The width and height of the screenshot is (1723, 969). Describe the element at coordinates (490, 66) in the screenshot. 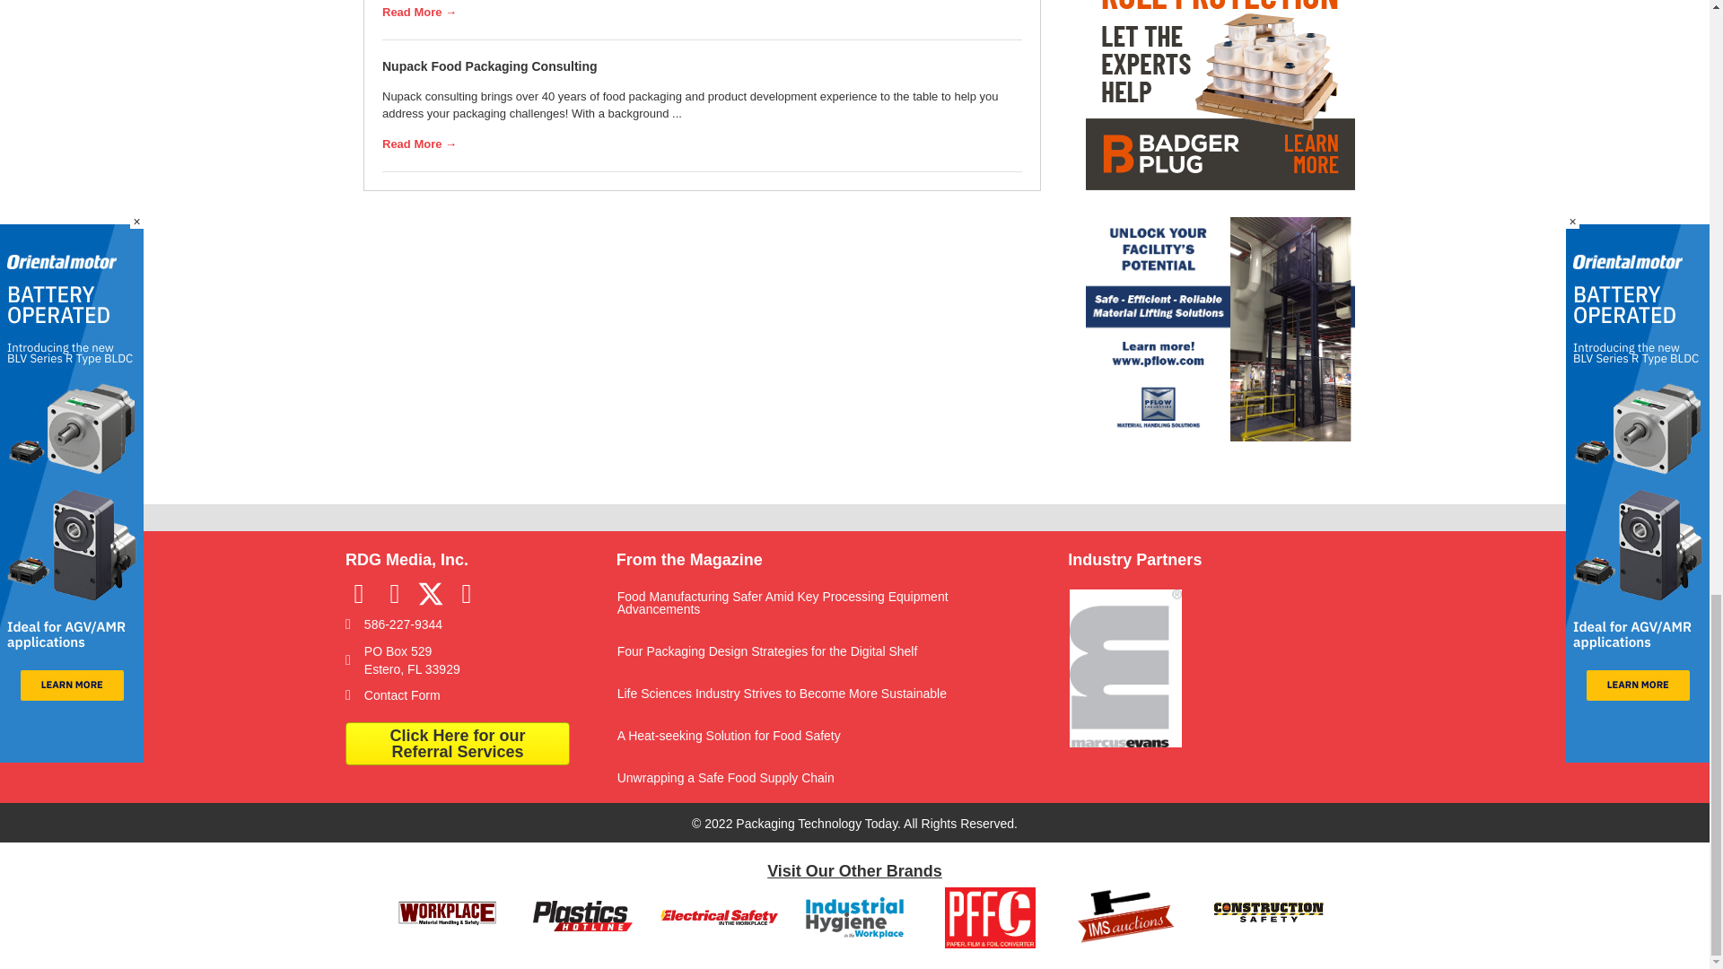

I see `Nupack Food Packaging Consulting` at that location.